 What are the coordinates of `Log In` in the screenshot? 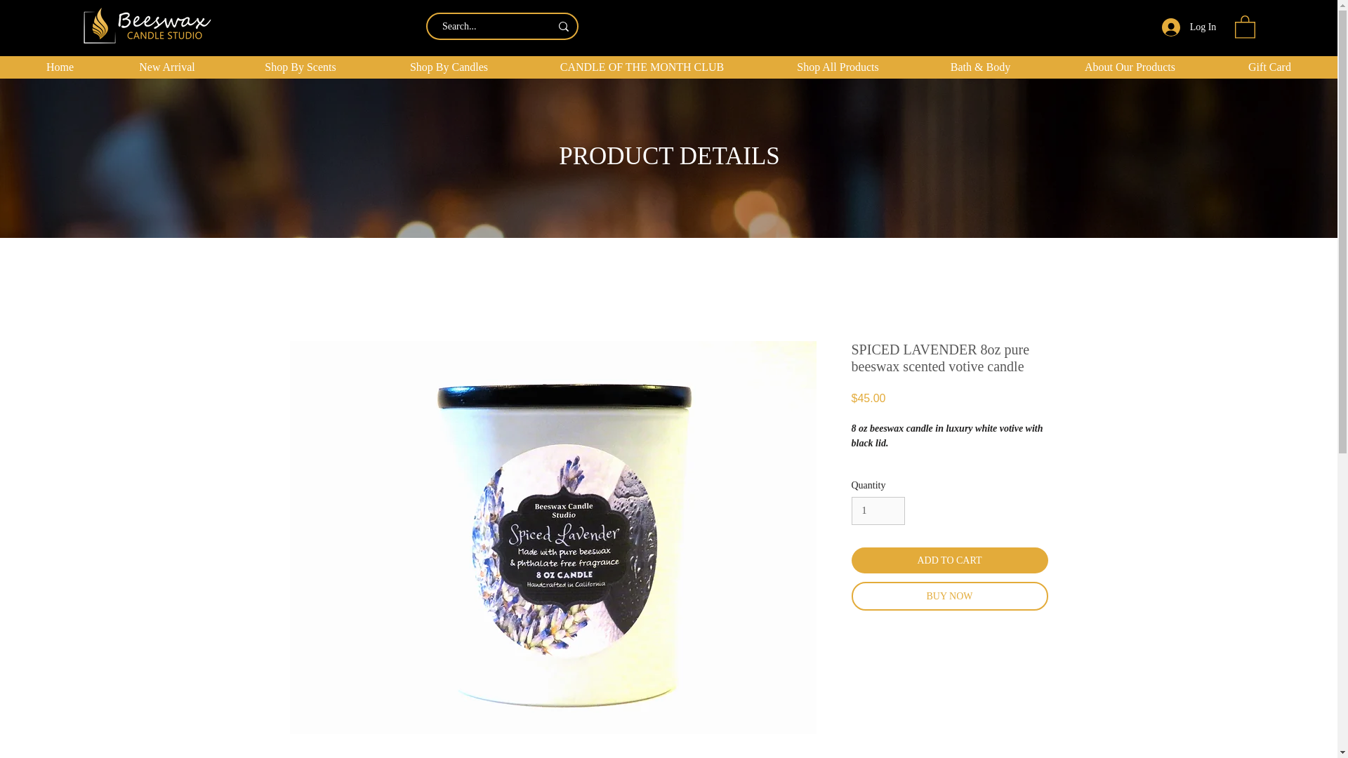 It's located at (1189, 27).